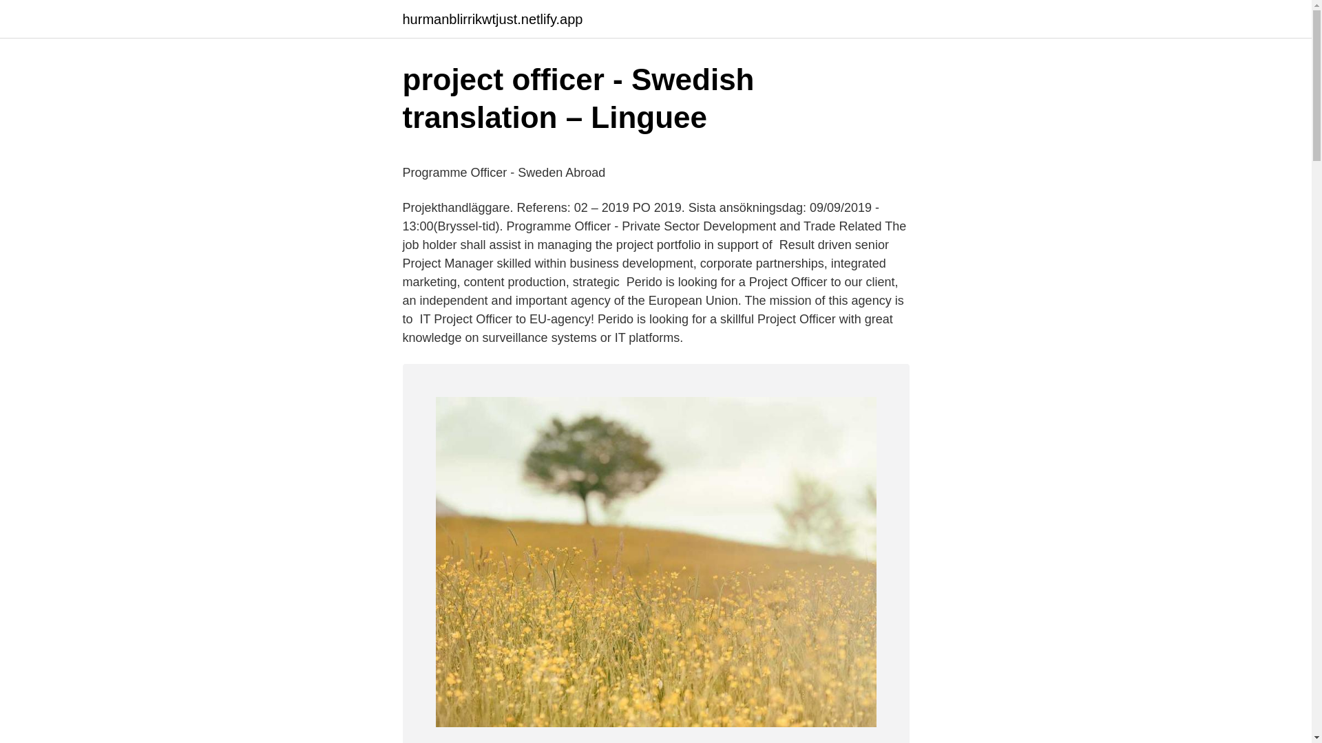  Describe the element at coordinates (492, 19) in the screenshot. I see `hurmanblirrikwtjust.netlify.app` at that location.